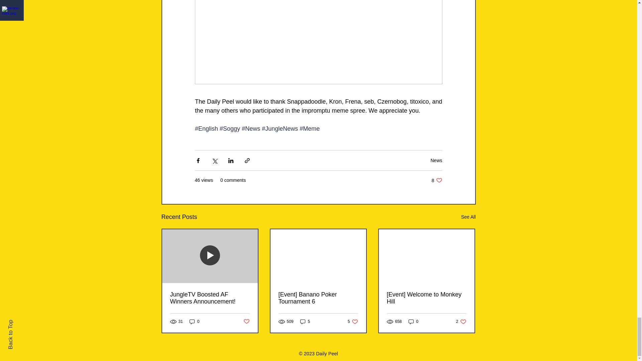 This screenshot has height=361, width=642. Describe the element at coordinates (436, 160) in the screenshot. I see `News` at that location.